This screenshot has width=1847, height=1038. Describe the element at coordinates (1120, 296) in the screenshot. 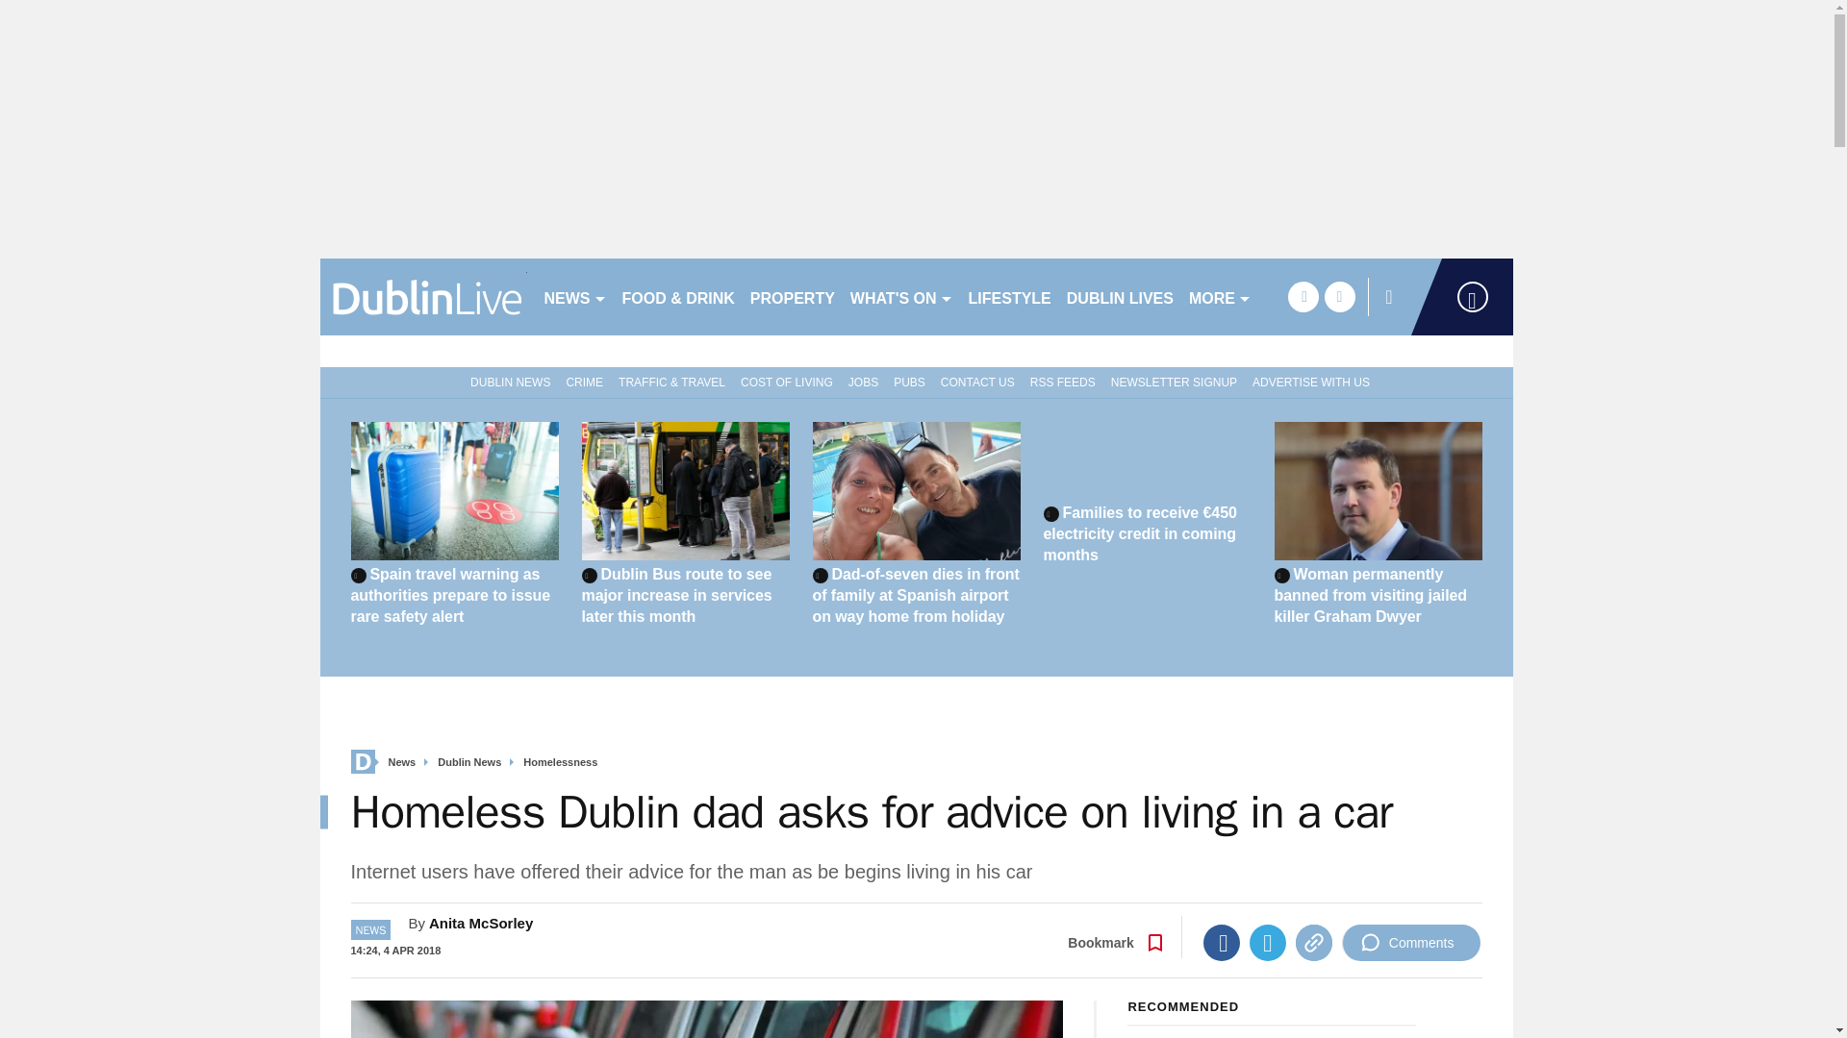

I see `DUBLIN LIVES` at that location.